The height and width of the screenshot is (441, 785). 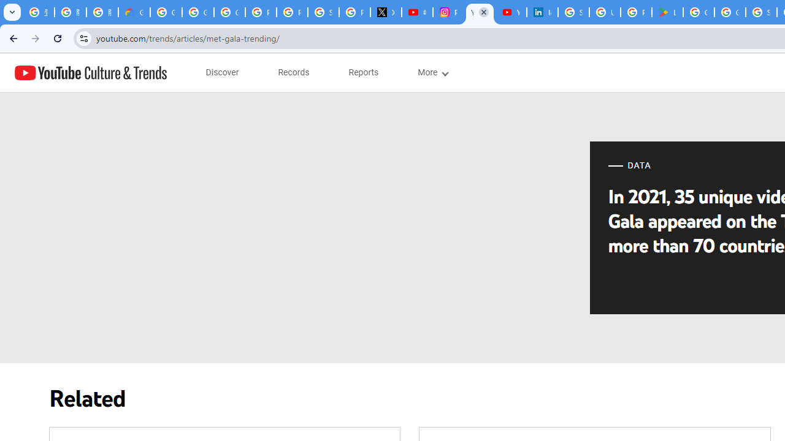 I want to click on subnav-Reports menupopup, so click(x=364, y=72).